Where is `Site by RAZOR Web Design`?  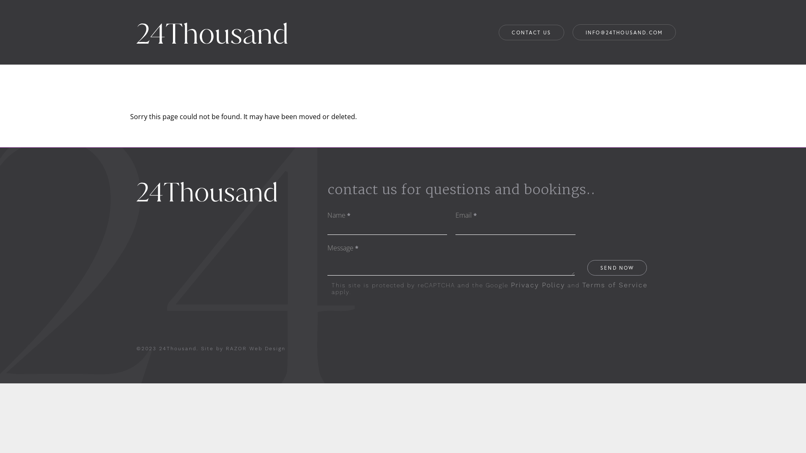 Site by RAZOR Web Design is located at coordinates (243, 349).